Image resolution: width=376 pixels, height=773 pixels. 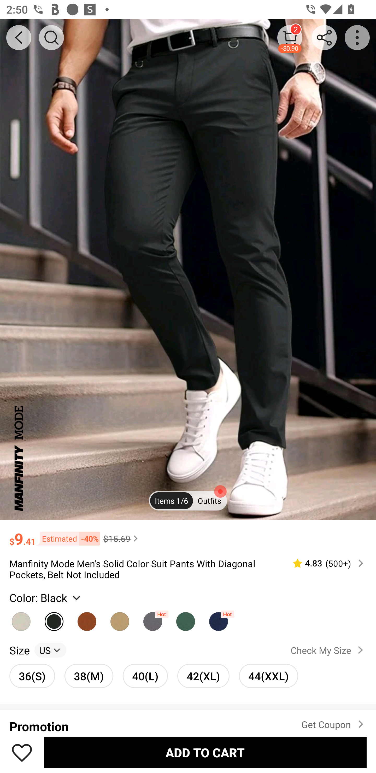 I want to click on Estimated -40%, so click(x=68, y=538).